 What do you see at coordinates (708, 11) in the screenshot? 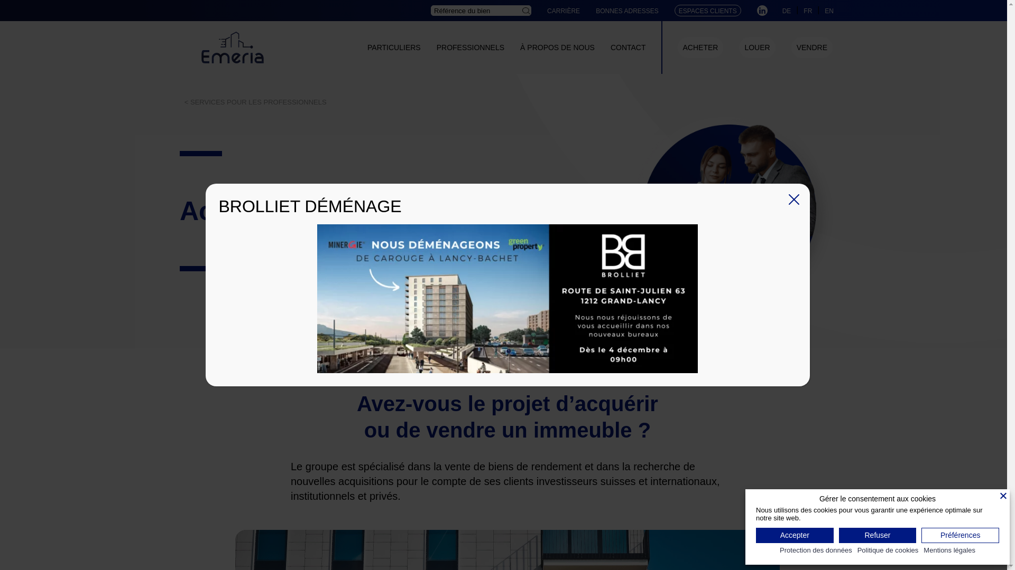
I see `ESPACES CLIENTS` at bounding box center [708, 11].